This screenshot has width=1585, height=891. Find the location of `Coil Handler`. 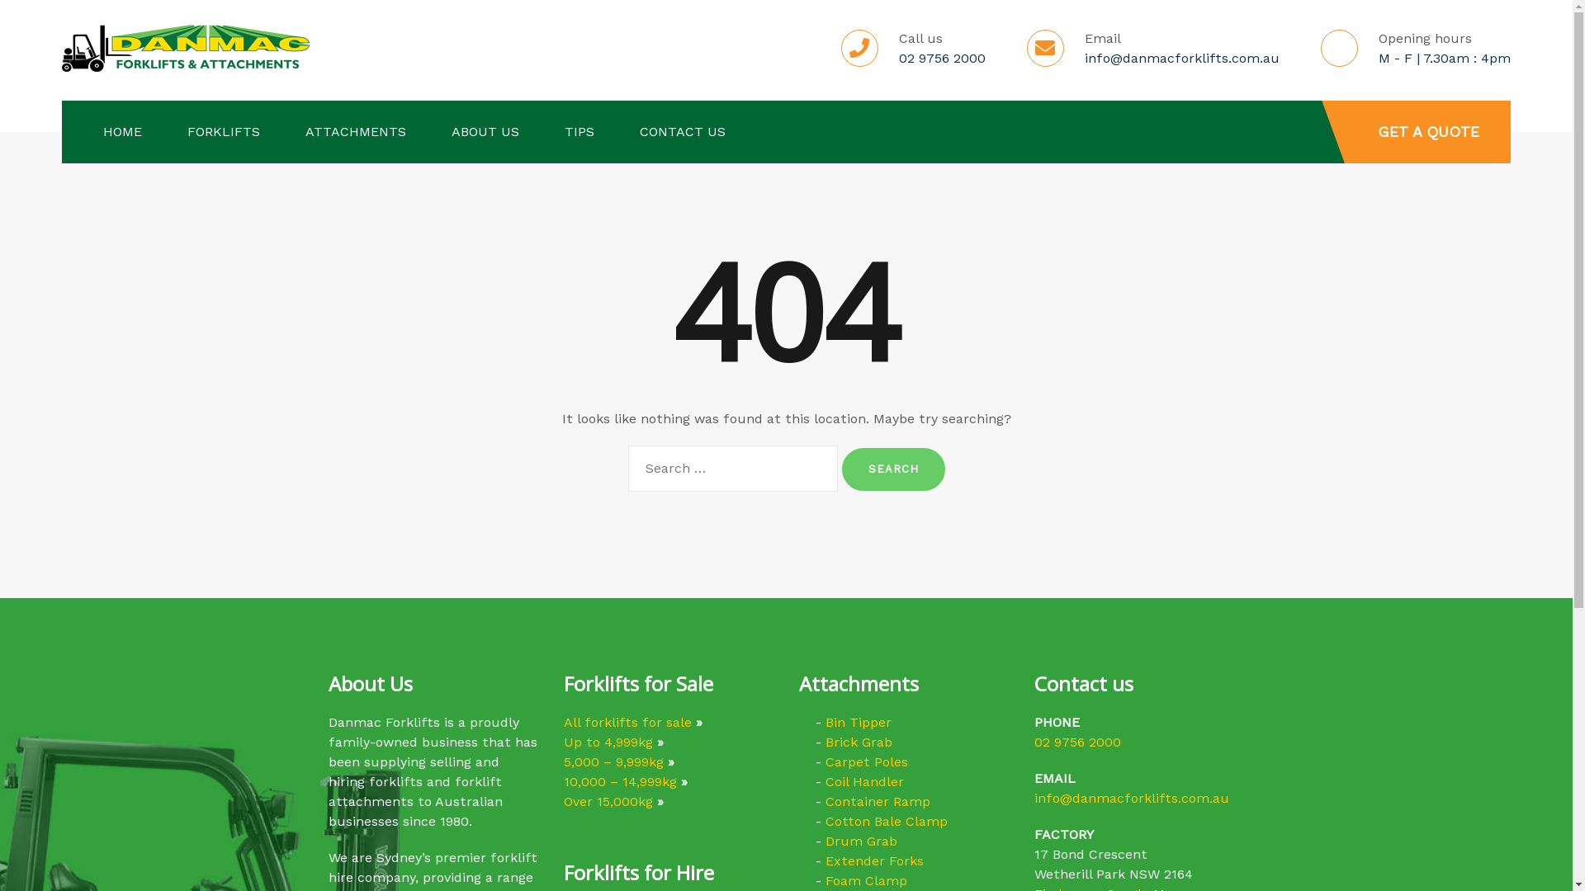

Coil Handler is located at coordinates (865, 782).